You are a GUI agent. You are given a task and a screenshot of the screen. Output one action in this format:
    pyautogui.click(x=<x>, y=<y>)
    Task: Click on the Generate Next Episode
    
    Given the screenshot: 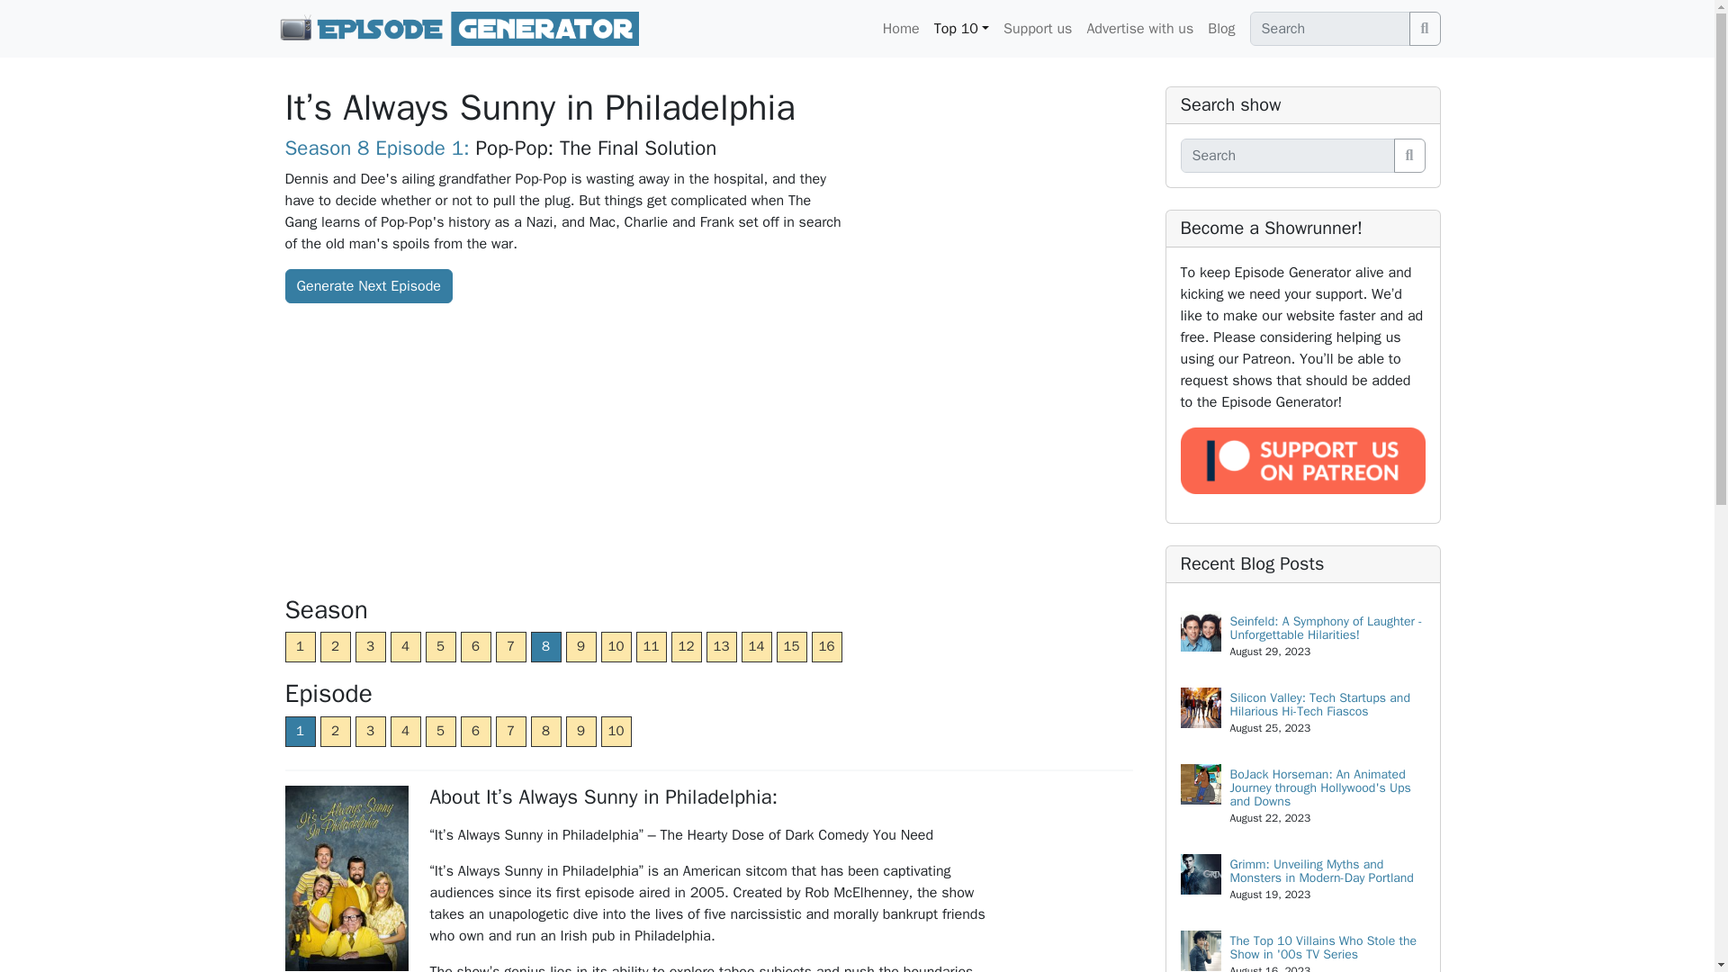 What is the action you would take?
    pyautogui.click(x=367, y=286)
    